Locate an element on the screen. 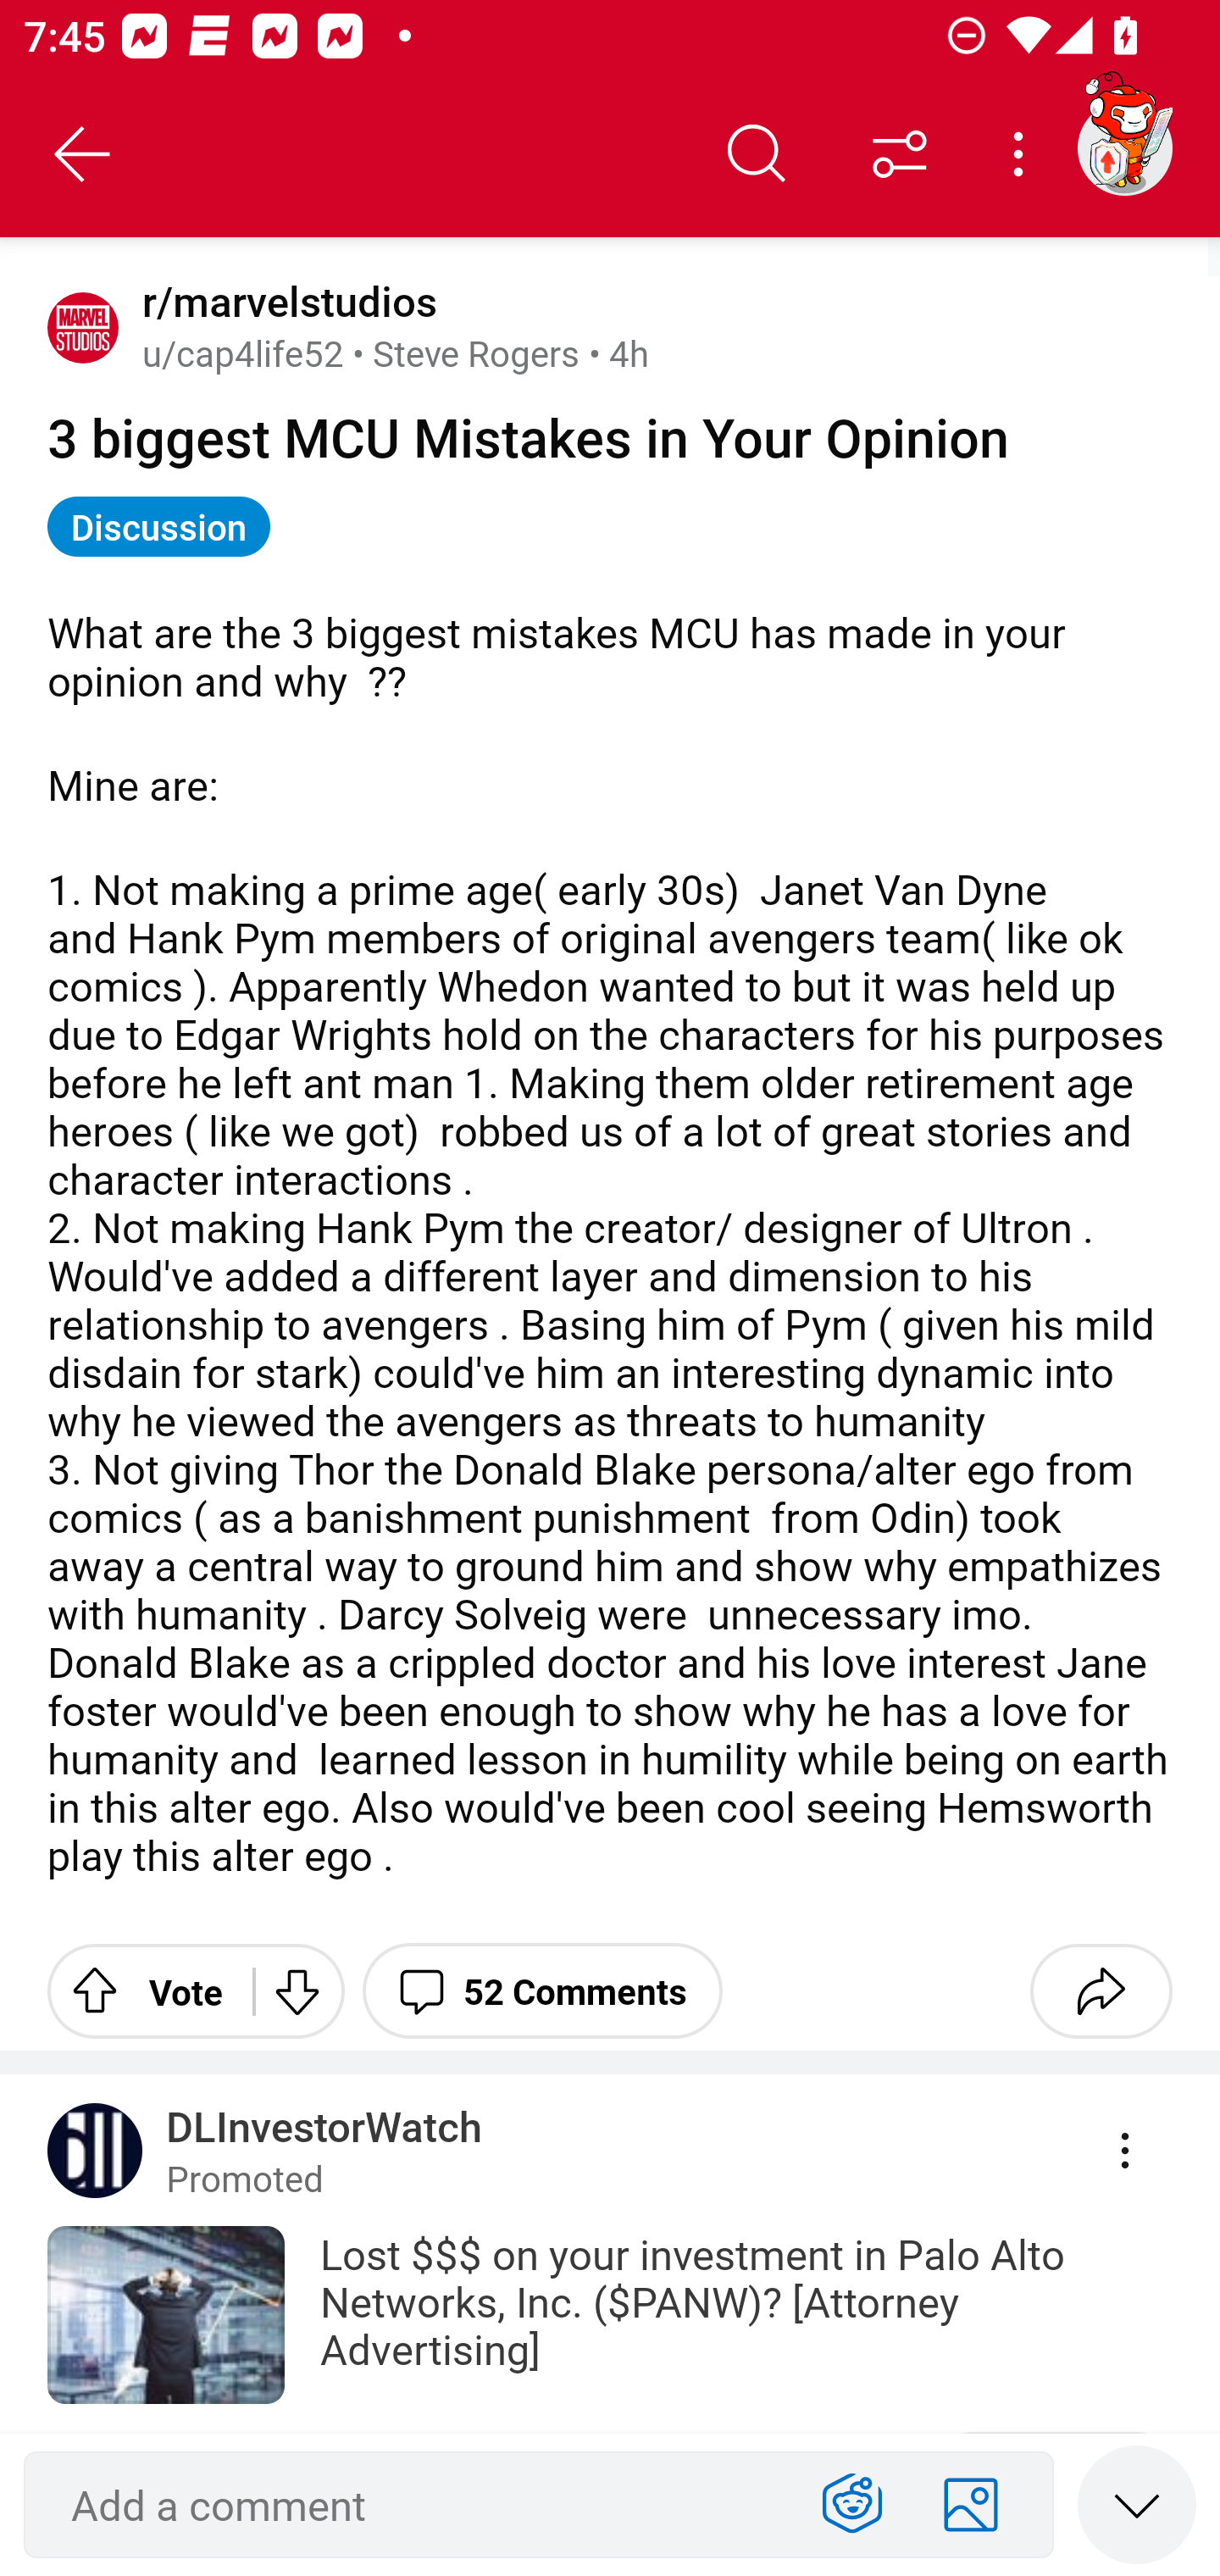 Image resolution: width=1220 pixels, height=2576 pixels. Add an image is located at coordinates (971, 2505).